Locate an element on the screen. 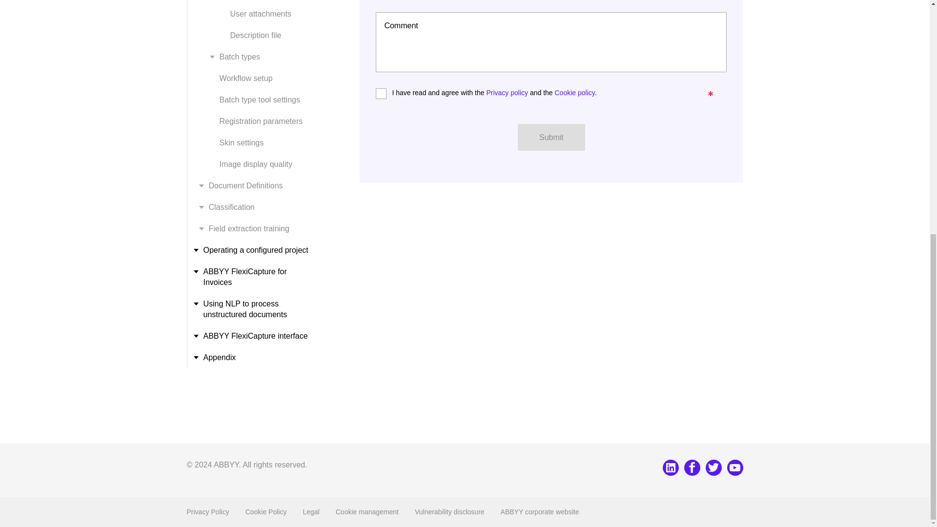 Image resolution: width=937 pixels, height=527 pixels. Twitter is located at coordinates (713, 467).